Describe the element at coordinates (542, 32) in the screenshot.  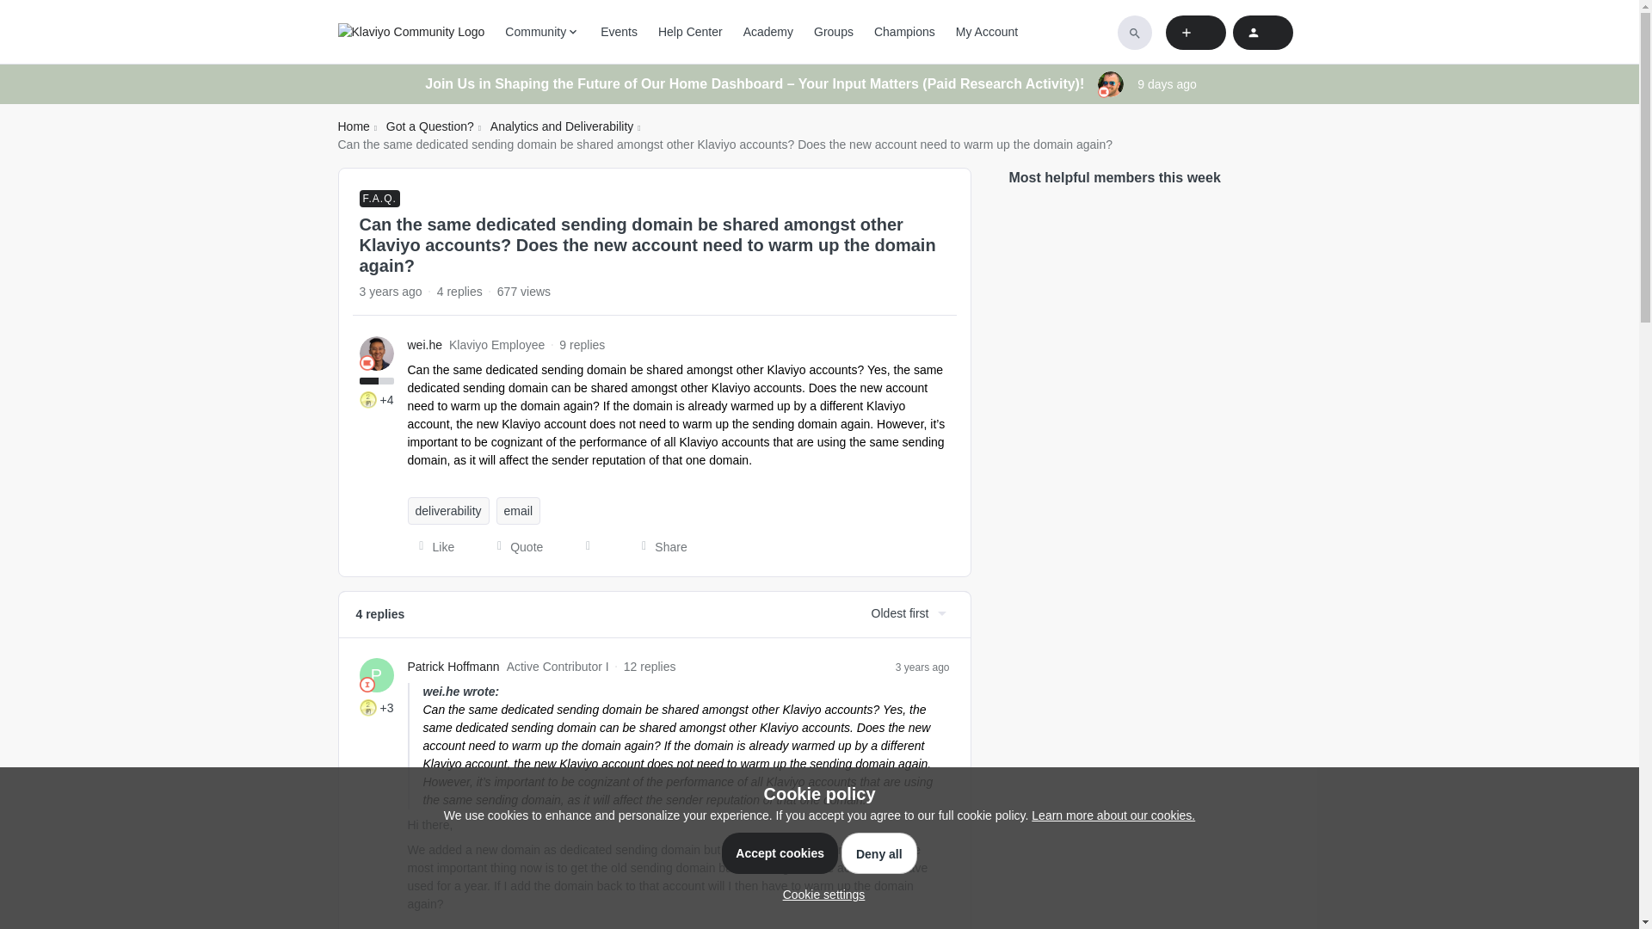
I see `Community` at that location.